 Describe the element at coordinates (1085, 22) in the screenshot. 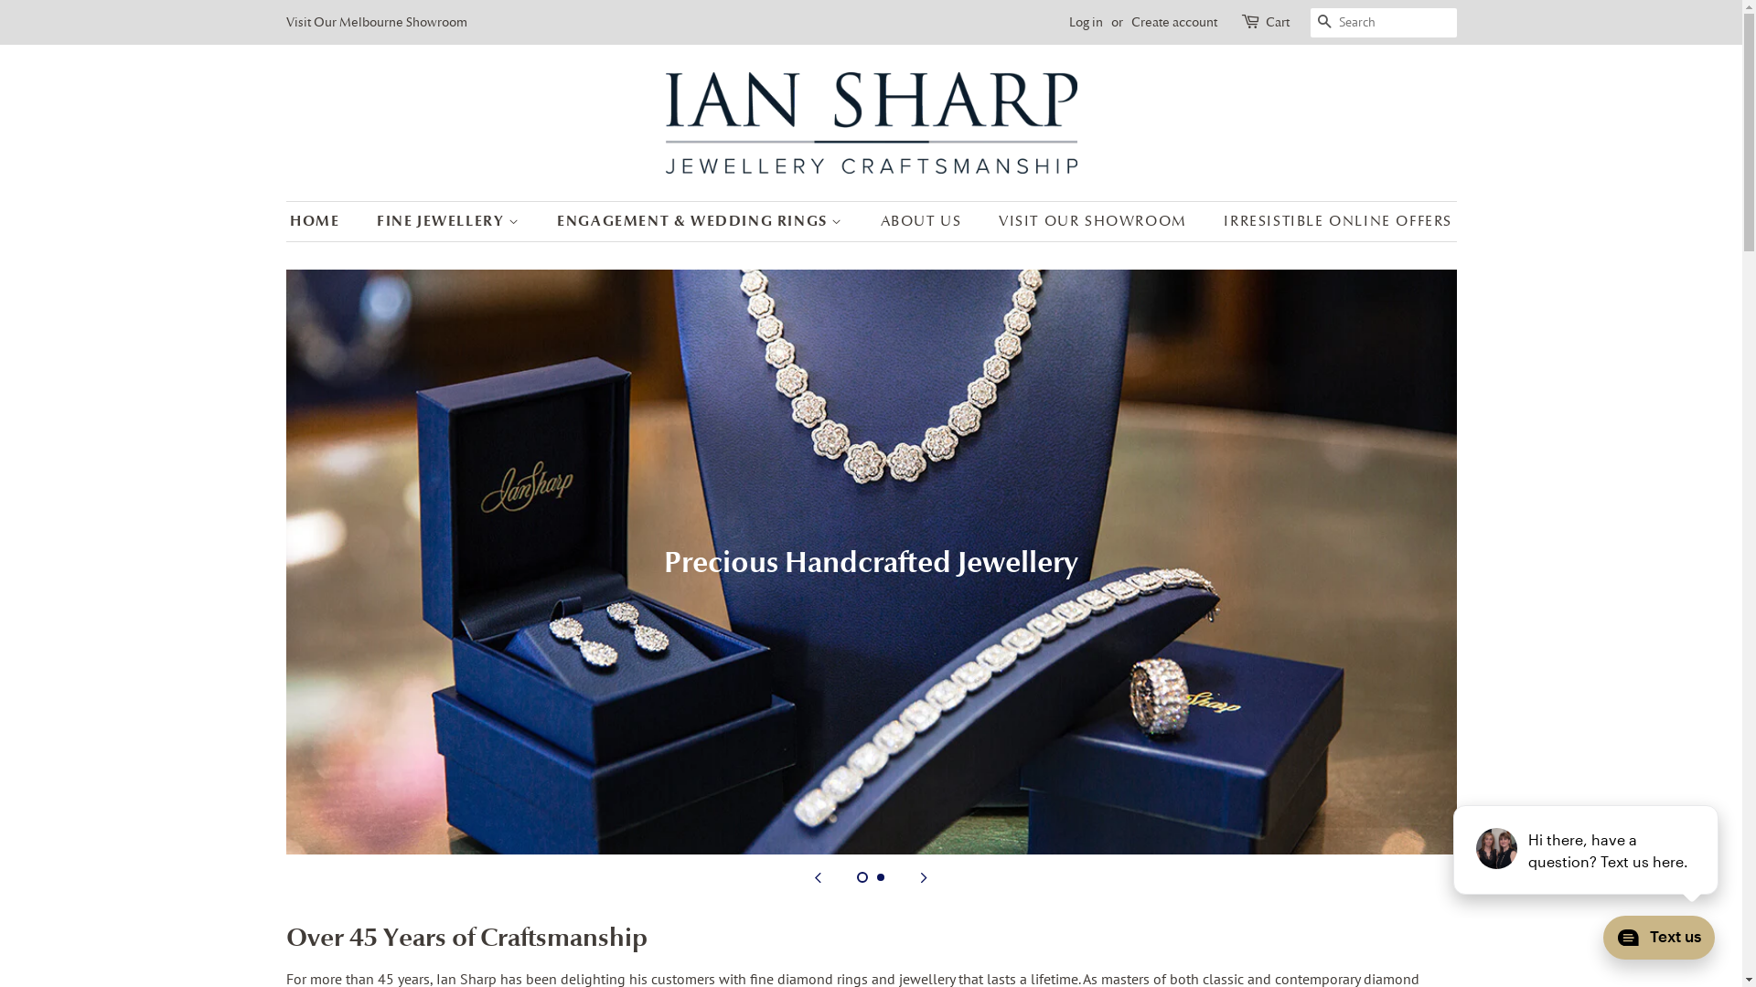

I see `Log in` at that location.